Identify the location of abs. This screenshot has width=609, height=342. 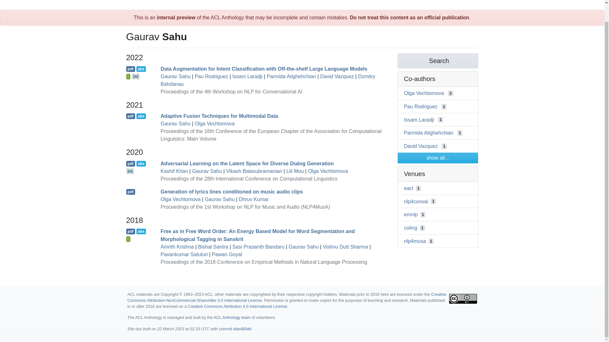
(141, 163).